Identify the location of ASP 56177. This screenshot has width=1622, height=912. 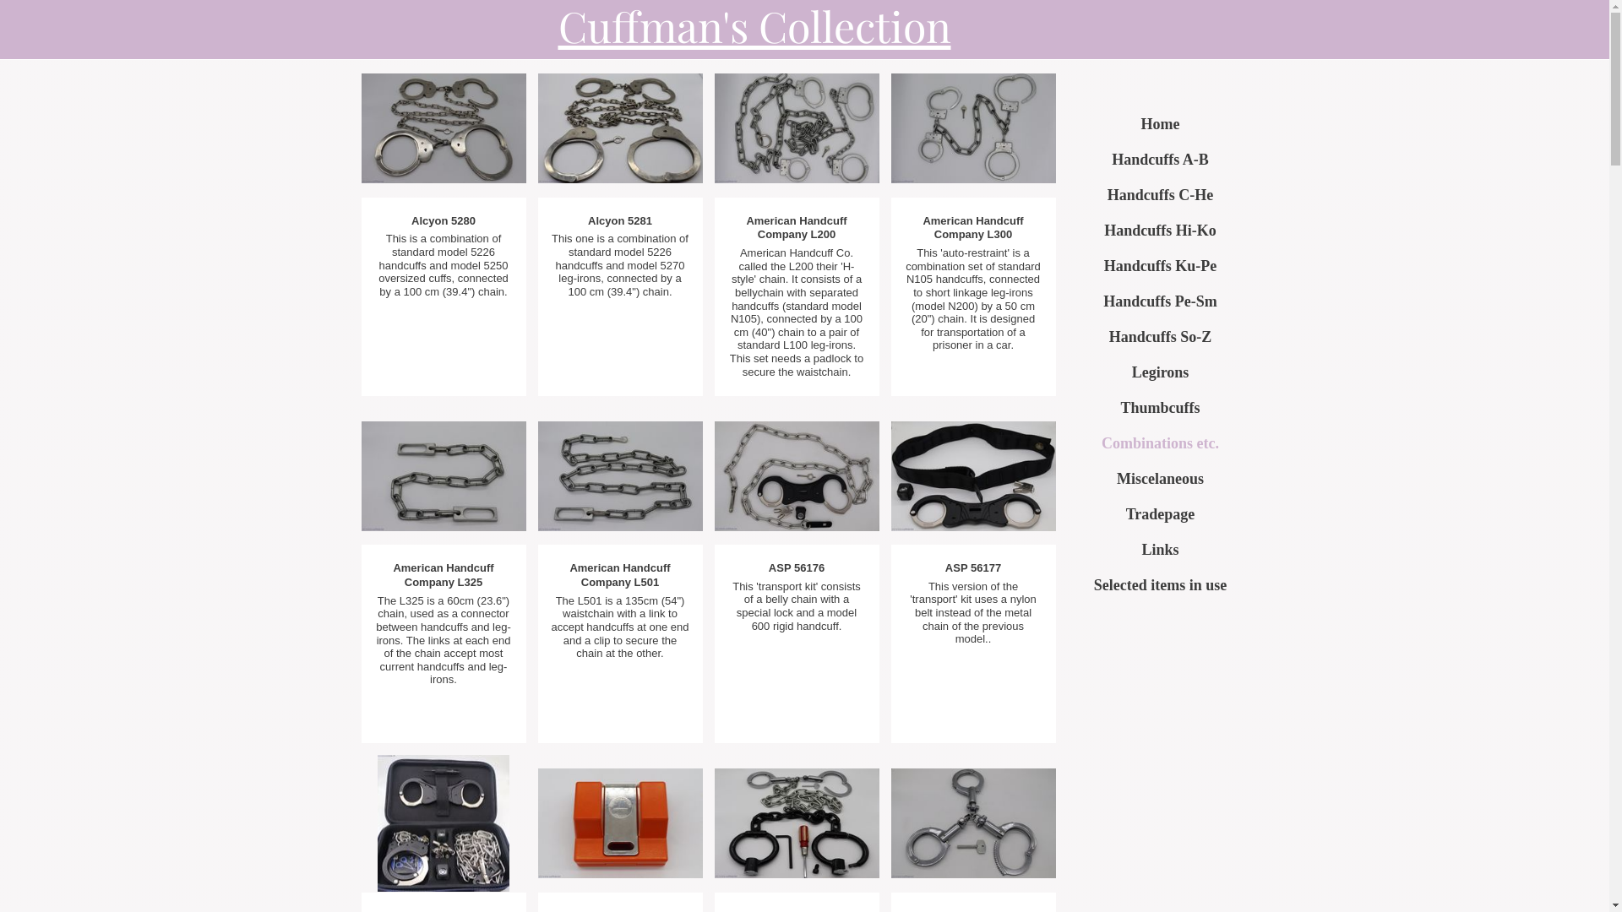
(973, 476).